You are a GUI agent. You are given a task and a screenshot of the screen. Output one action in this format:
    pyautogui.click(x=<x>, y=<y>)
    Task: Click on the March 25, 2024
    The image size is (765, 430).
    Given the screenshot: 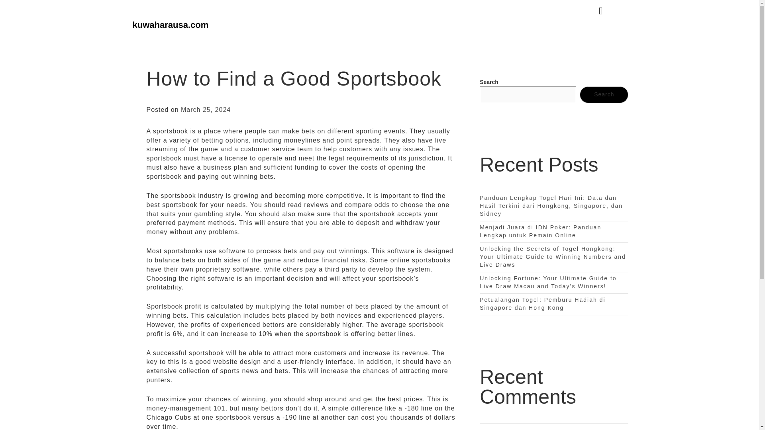 What is the action you would take?
    pyautogui.click(x=206, y=109)
    